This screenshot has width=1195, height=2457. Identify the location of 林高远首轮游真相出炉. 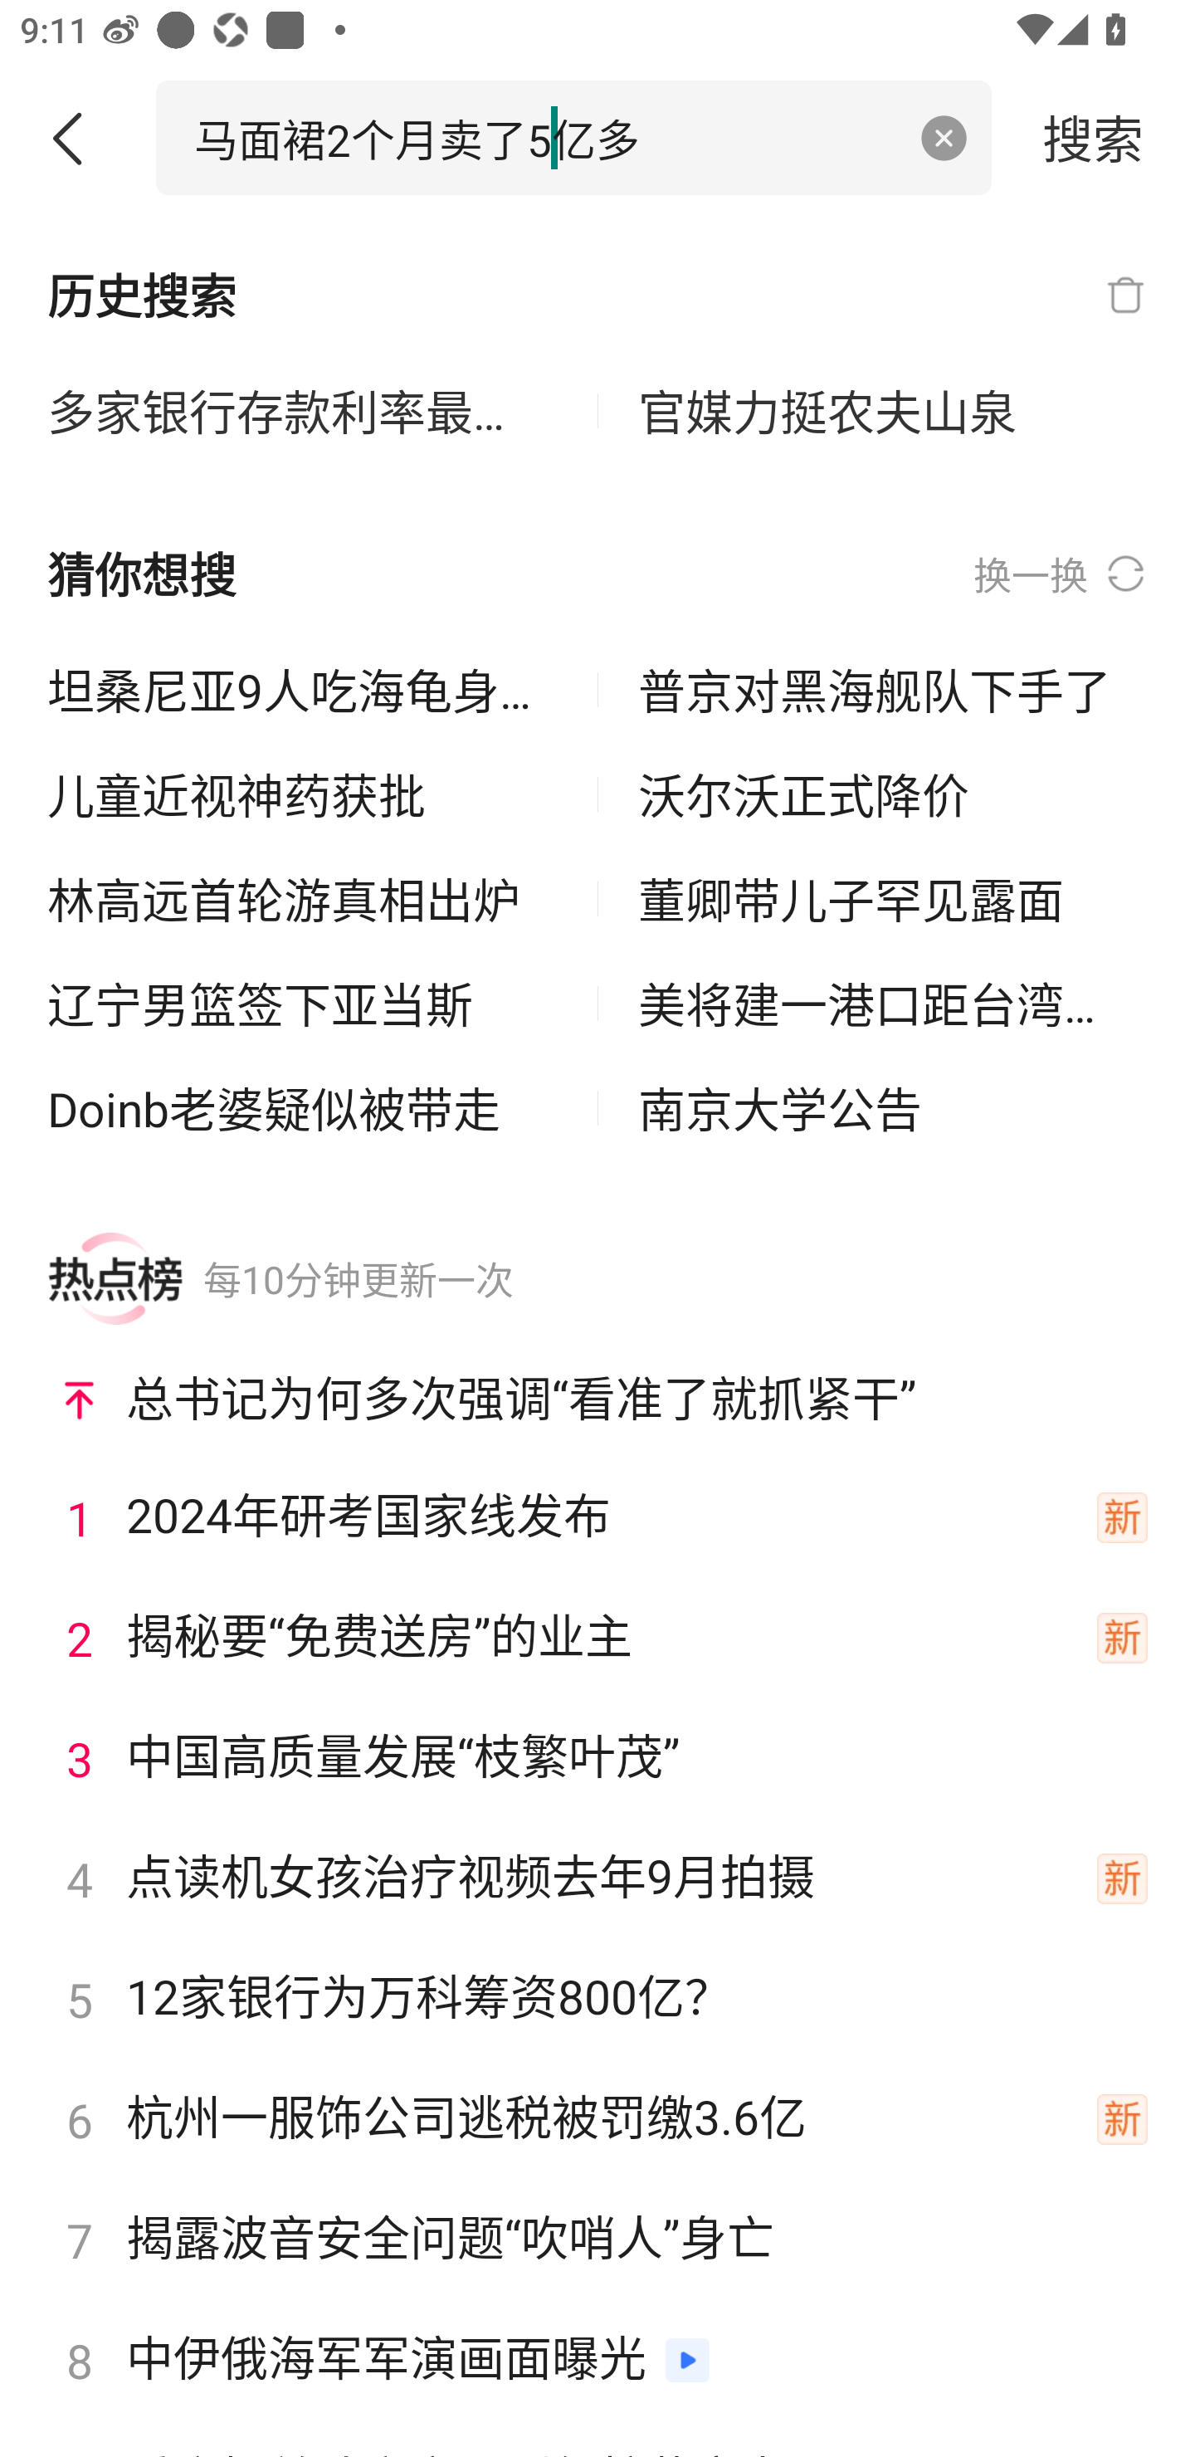
(302, 899).